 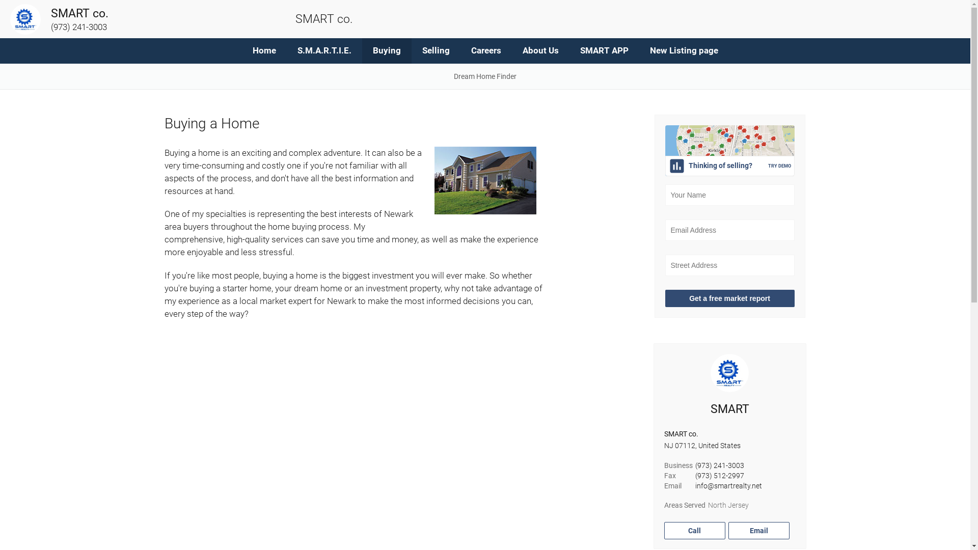 I want to click on SMART APP, so click(x=604, y=51).